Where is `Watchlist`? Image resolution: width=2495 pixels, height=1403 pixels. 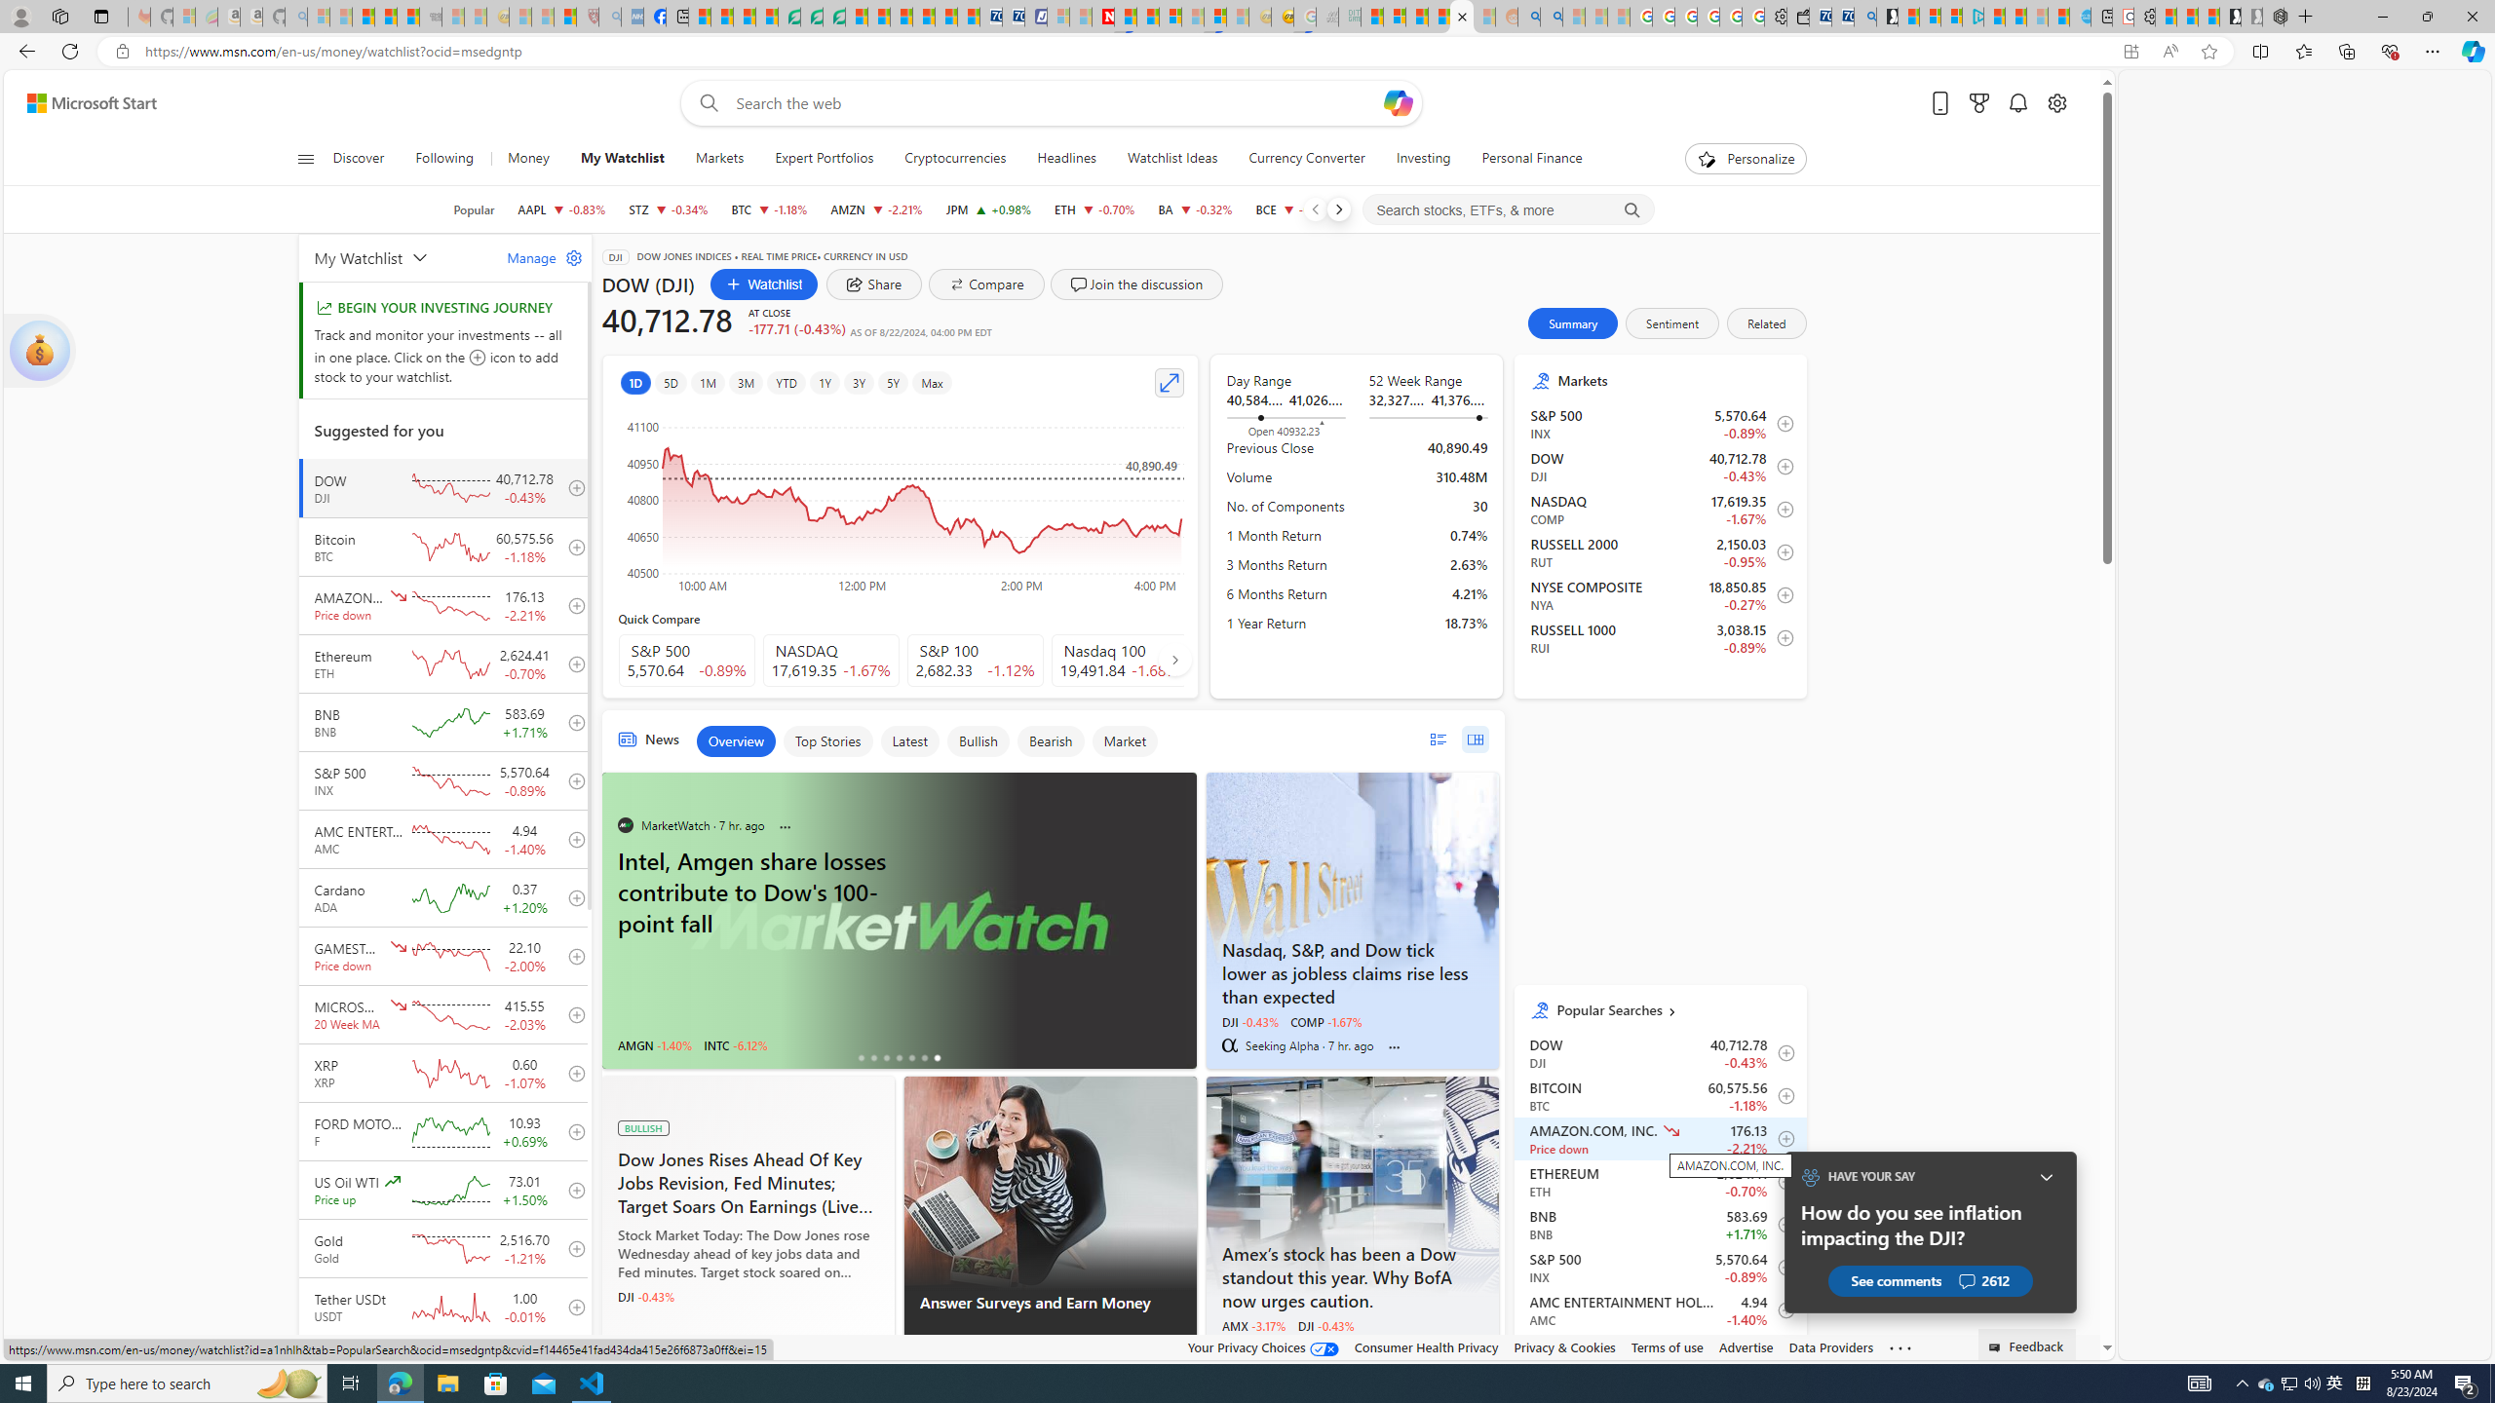 Watchlist is located at coordinates (764, 284).